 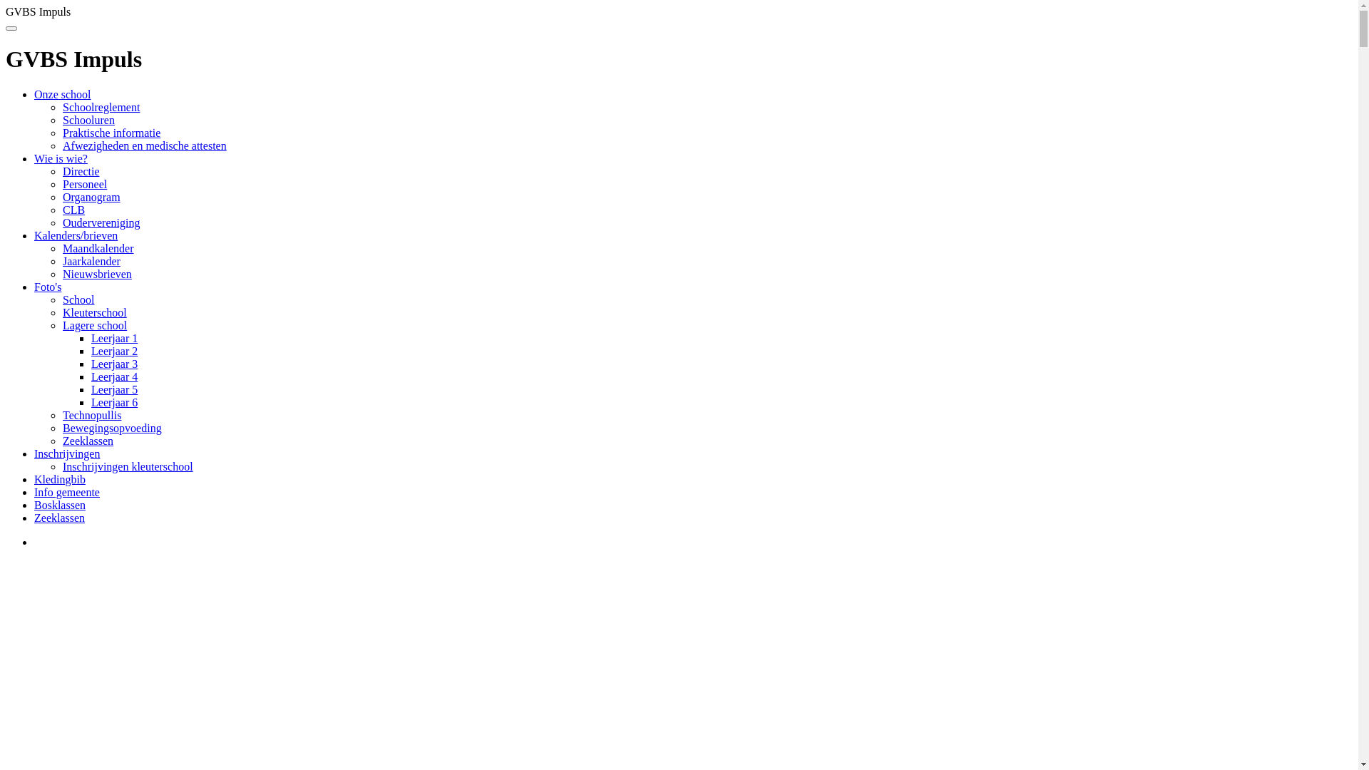 What do you see at coordinates (67, 453) in the screenshot?
I see `Inschrijvingen` at bounding box center [67, 453].